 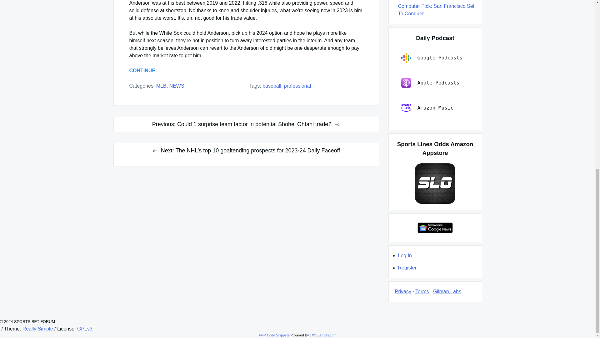 What do you see at coordinates (142, 71) in the screenshot?
I see `CONTINUE` at bounding box center [142, 71].